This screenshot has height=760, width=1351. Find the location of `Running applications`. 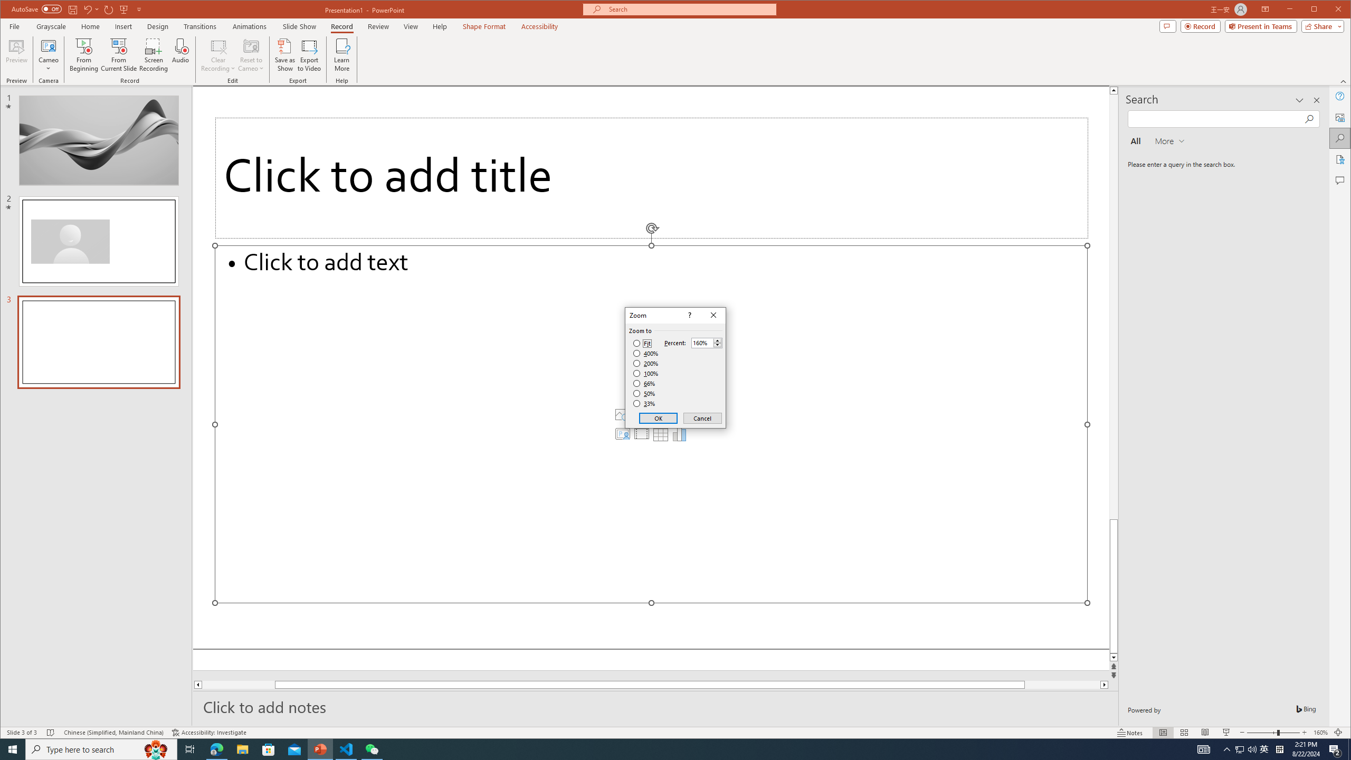

Running applications is located at coordinates (657, 749).